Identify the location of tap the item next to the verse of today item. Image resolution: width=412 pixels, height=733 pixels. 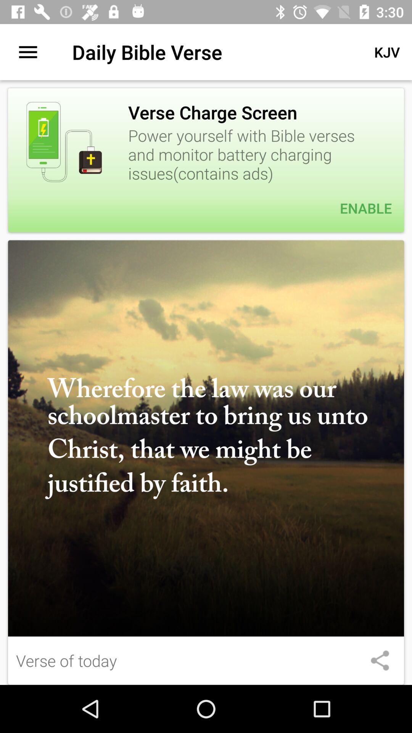
(380, 660).